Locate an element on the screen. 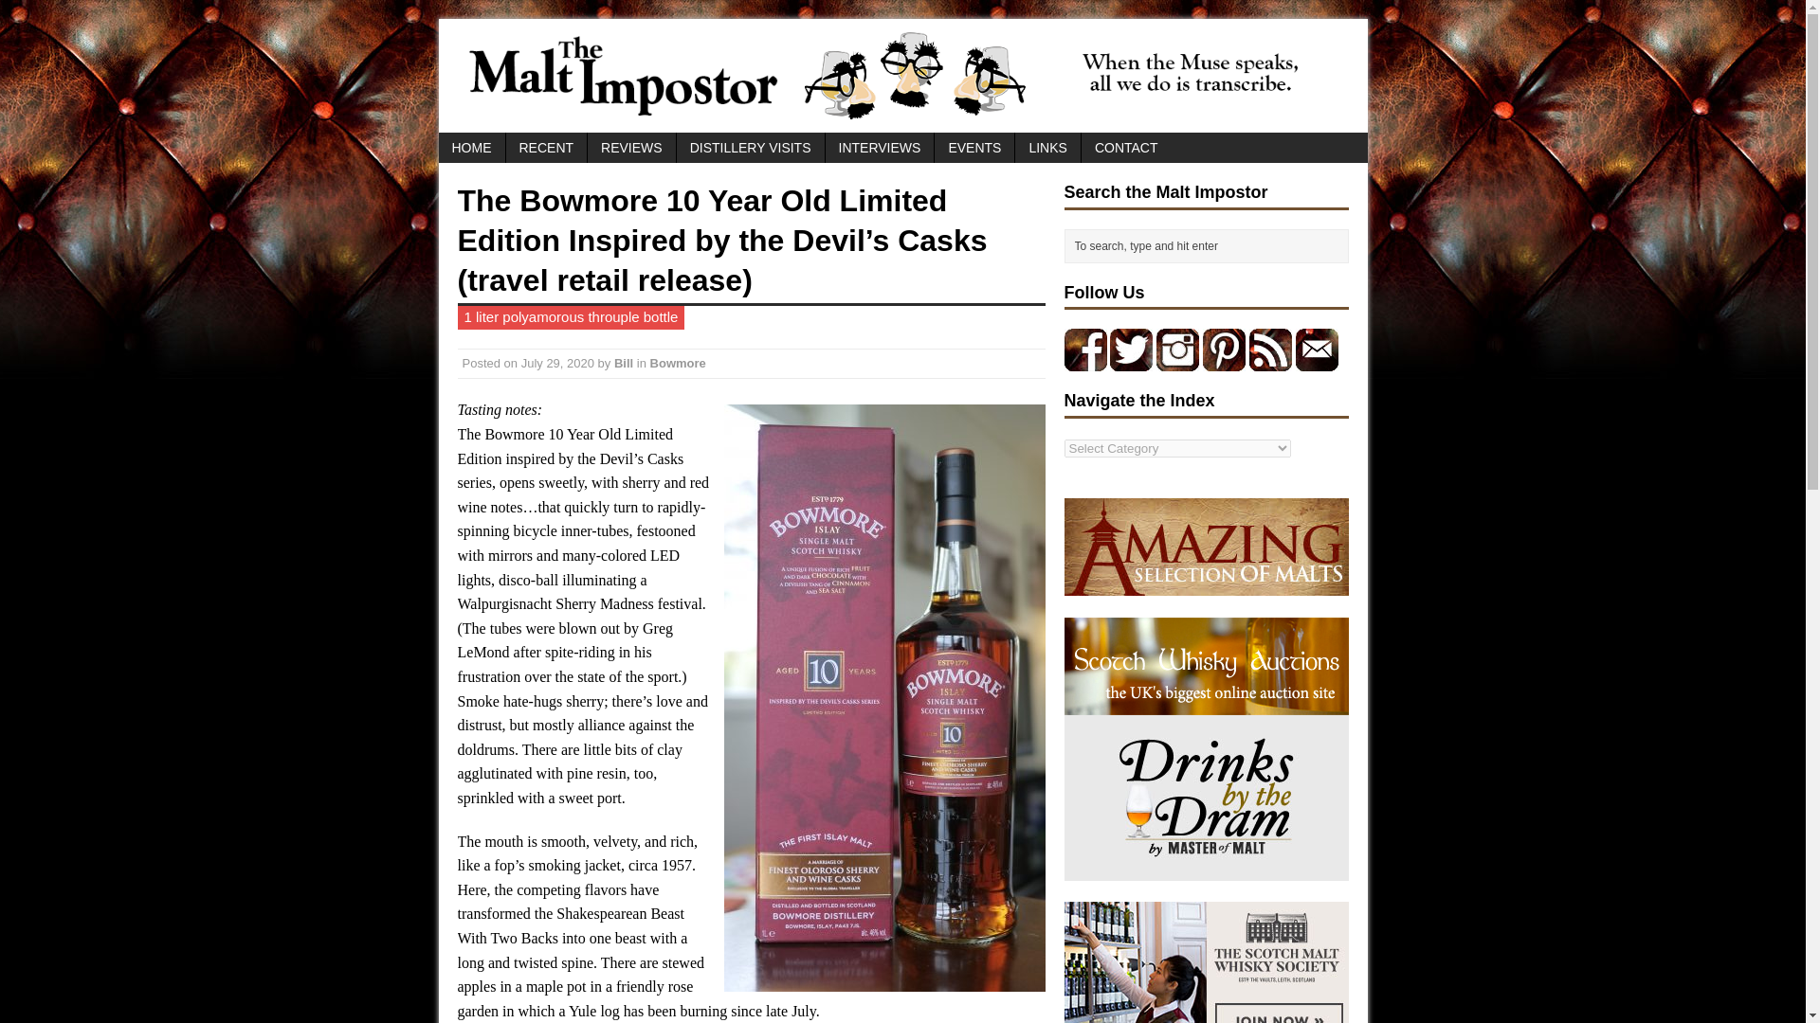 This screenshot has height=1023, width=1820. RECENT is located at coordinates (546, 148).